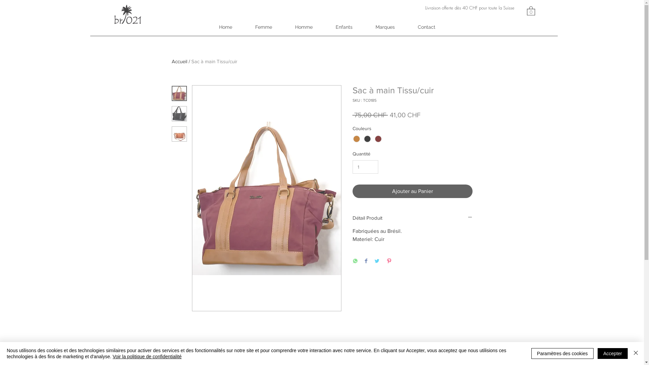 This screenshot has width=649, height=365. Describe the element at coordinates (385, 27) in the screenshot. I see `Marques` at that location.